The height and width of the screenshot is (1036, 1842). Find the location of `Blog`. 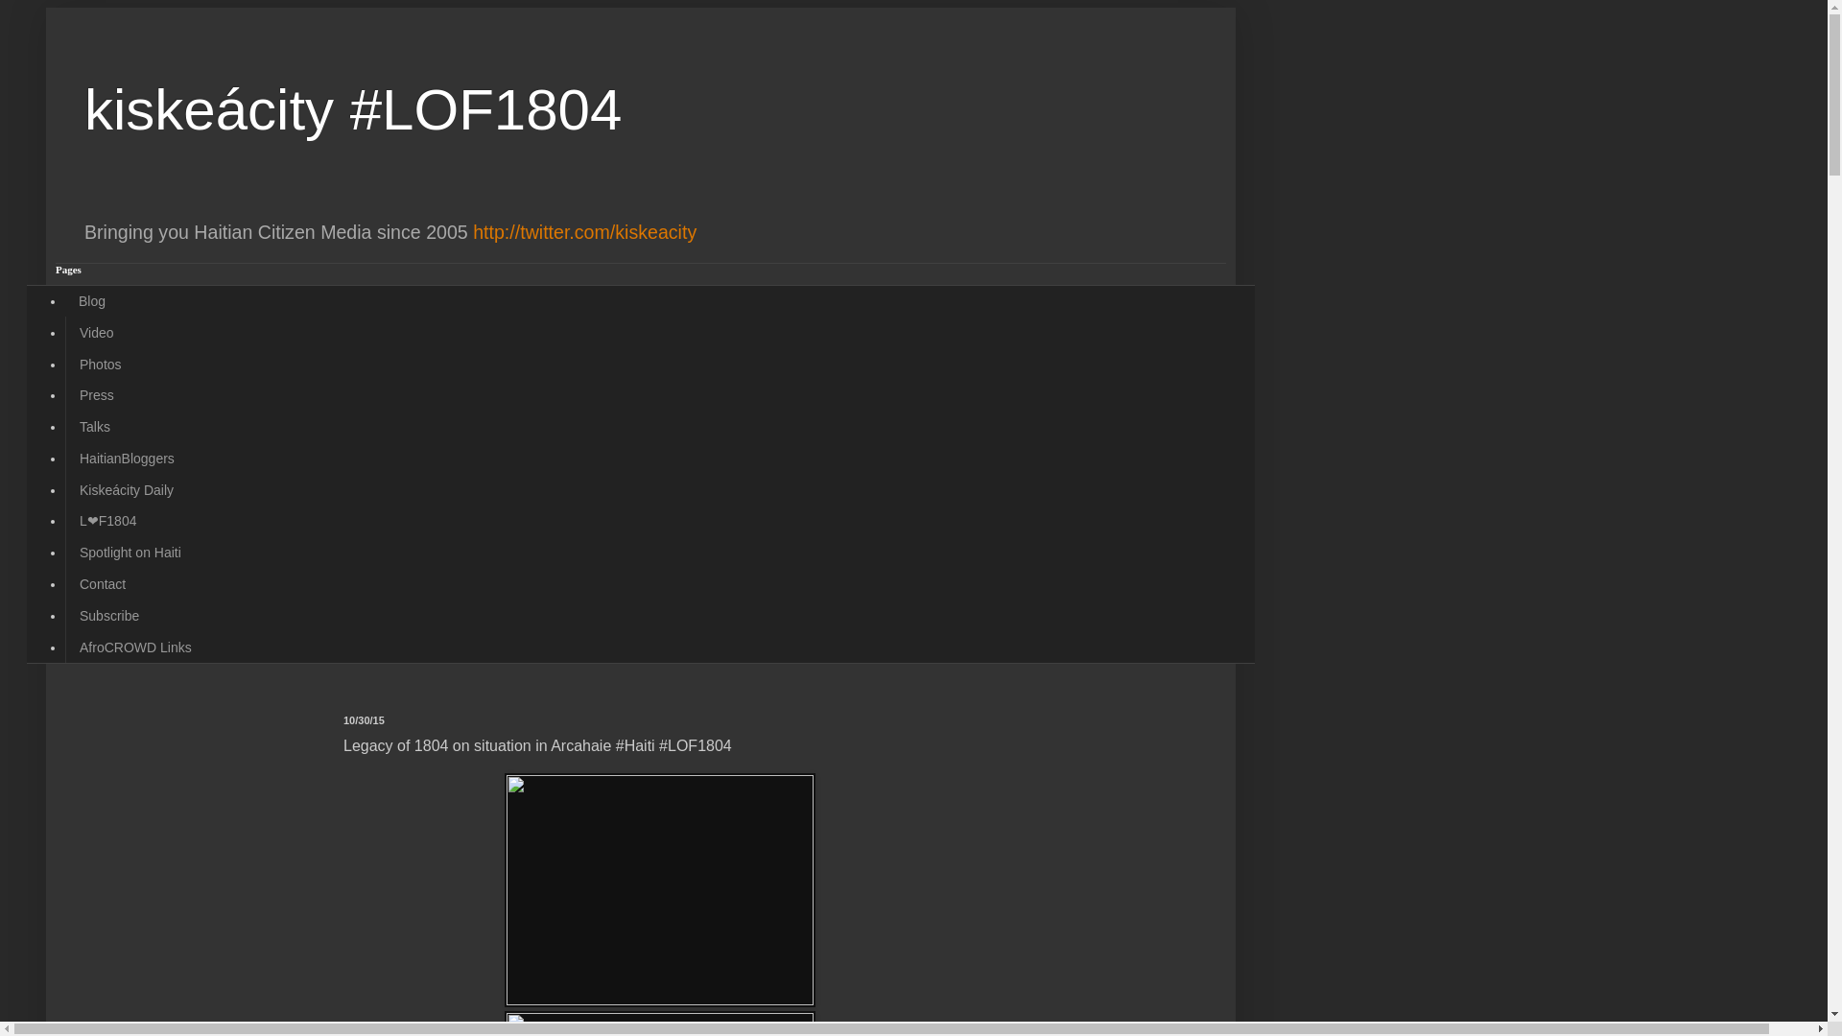

Blog is located at coordinates (92, 301).